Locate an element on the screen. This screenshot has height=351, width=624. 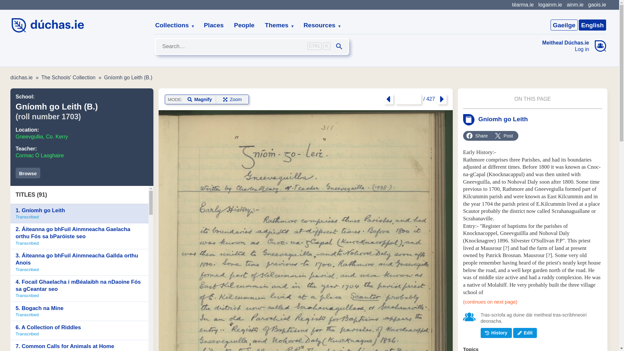
English is located at coordinates (592, 25).